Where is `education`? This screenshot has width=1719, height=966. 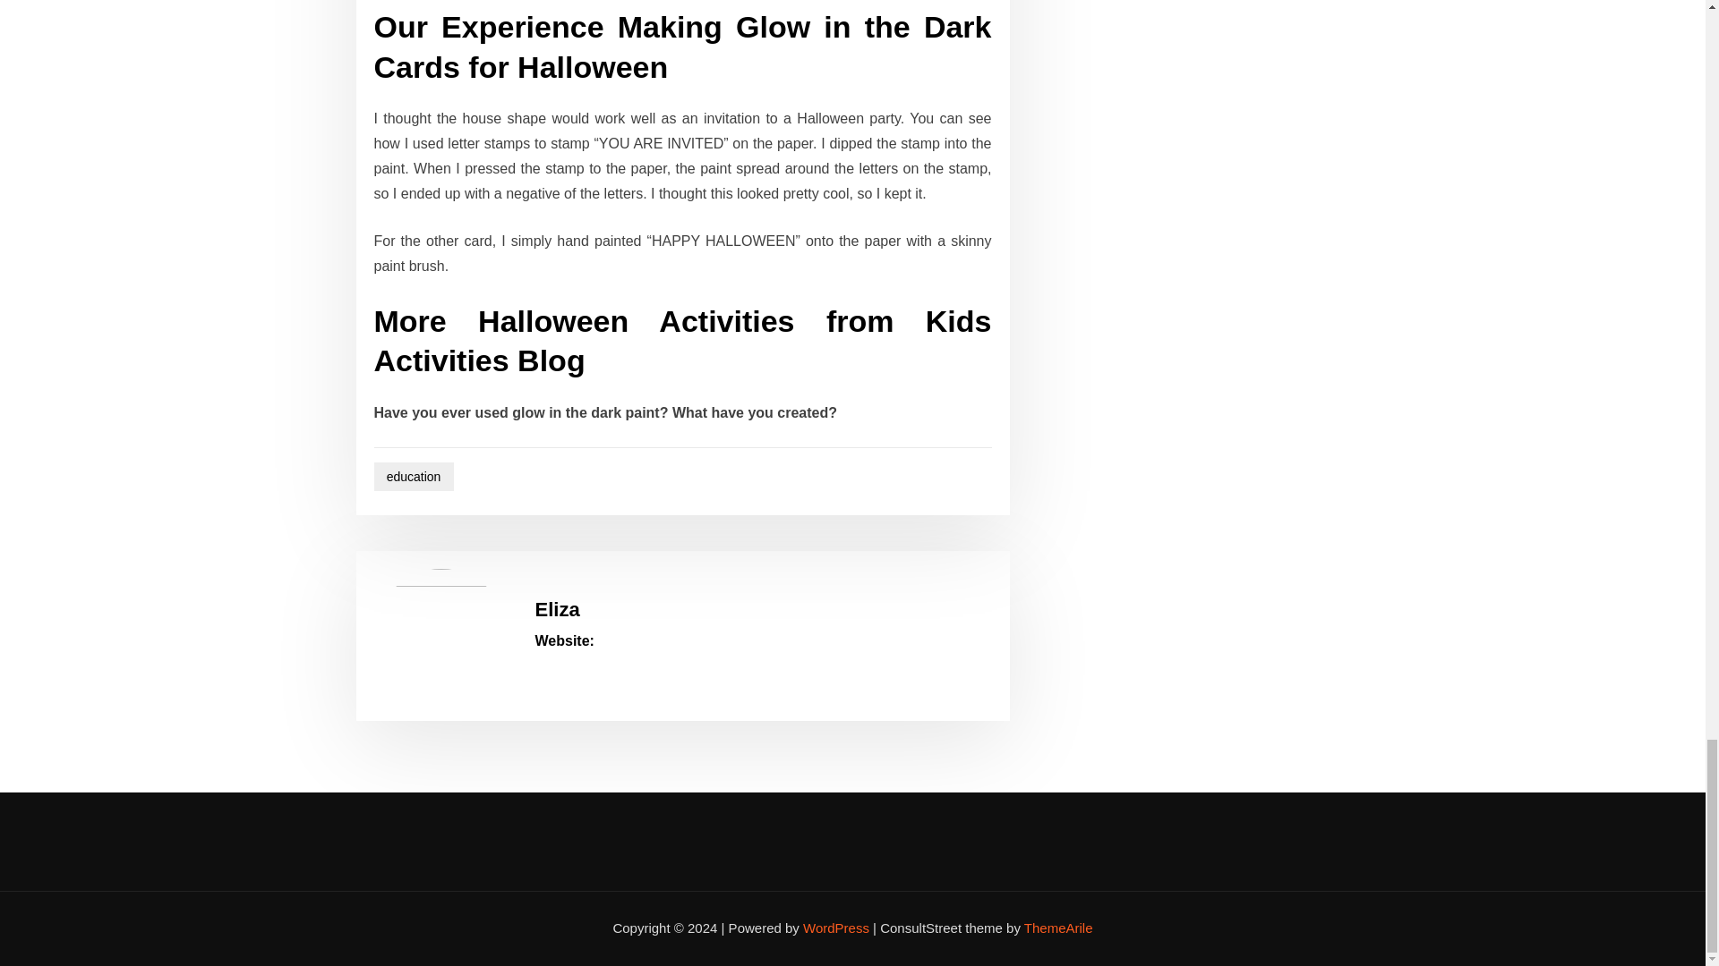
education is located at coordinates (414, 477).